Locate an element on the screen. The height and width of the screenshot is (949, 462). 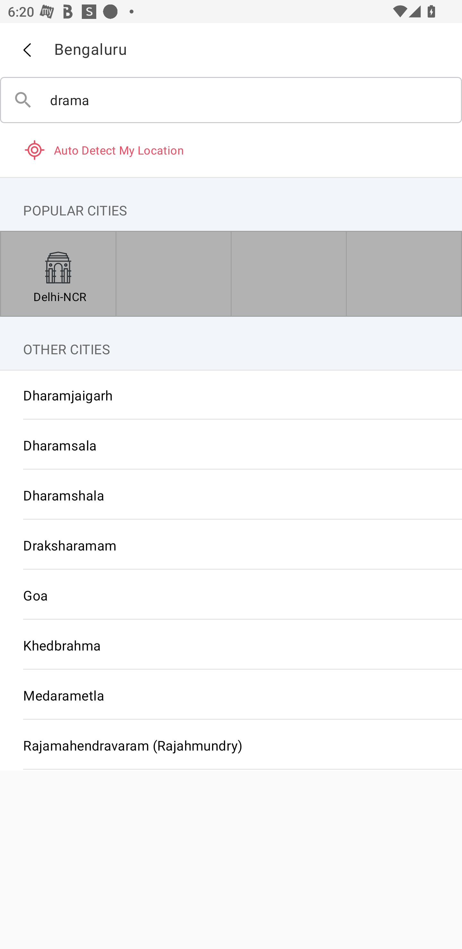
Khedbrahma is located at coordinates (231, 645).